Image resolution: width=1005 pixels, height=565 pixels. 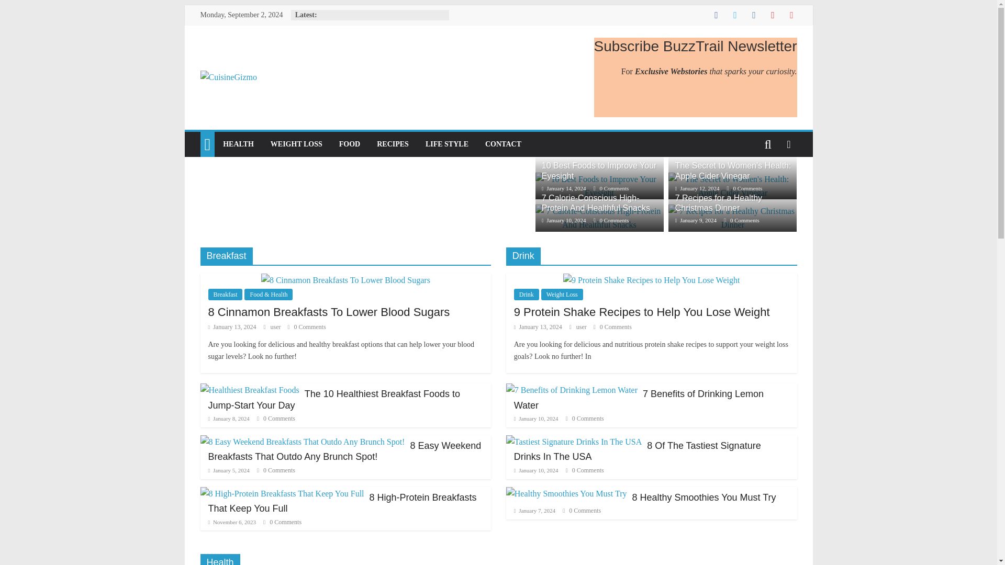 What do you see at coordinates (239, 144) in the screenshot?
I see `HEALTH` at bounding box center [239, 144].